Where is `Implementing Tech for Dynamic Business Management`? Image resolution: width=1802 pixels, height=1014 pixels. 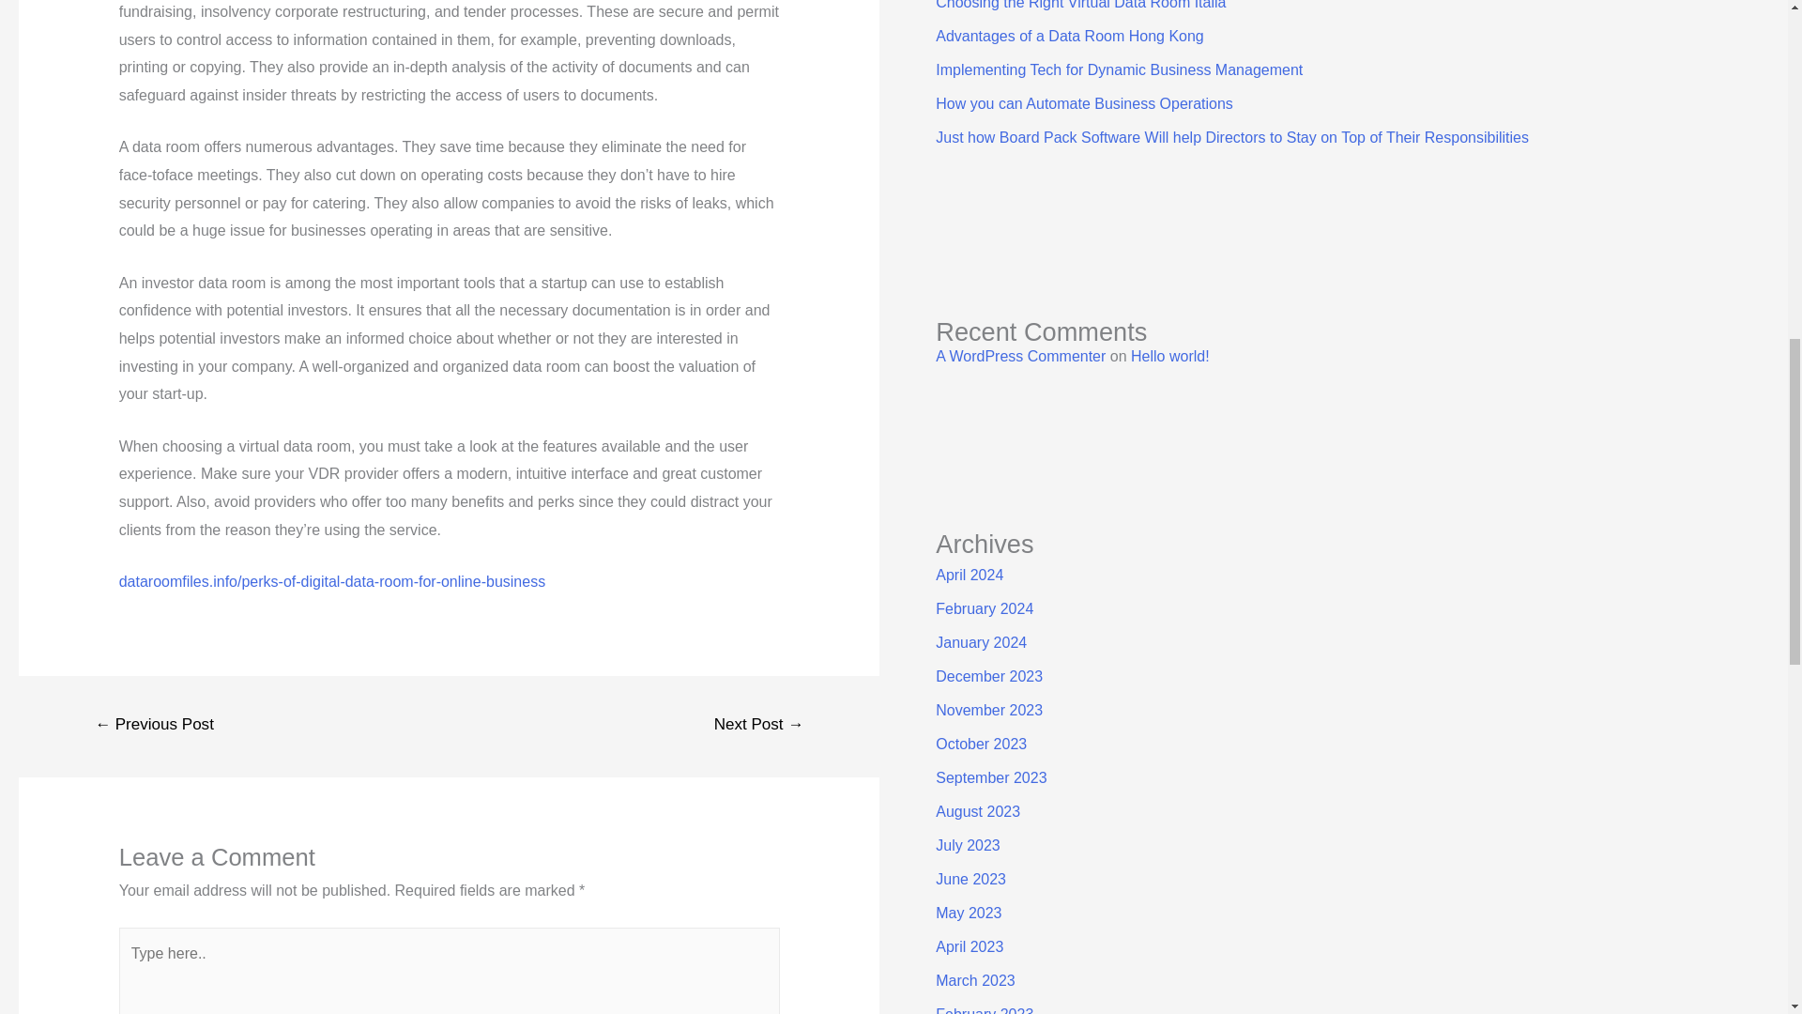
Implementing Tech for Dynamic Business Management is located at coordinates (1119, 69).